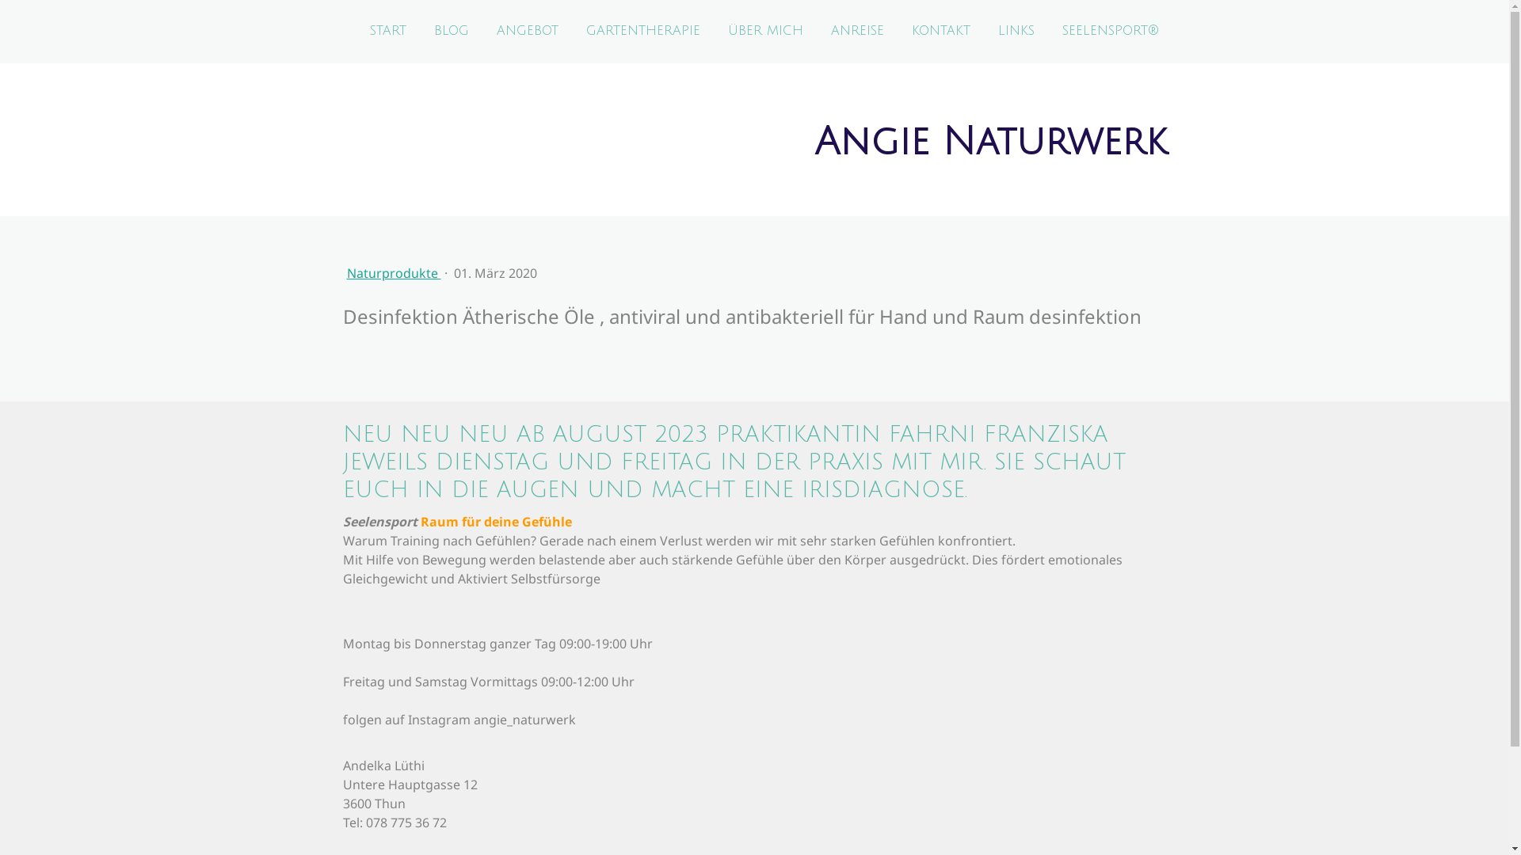 This screenshot has height=855, width=1521. What do you see at coordinates (642, 32) in the screenshot?
I see `GARTENTHERAPIE` at bounding box center [642, 32].